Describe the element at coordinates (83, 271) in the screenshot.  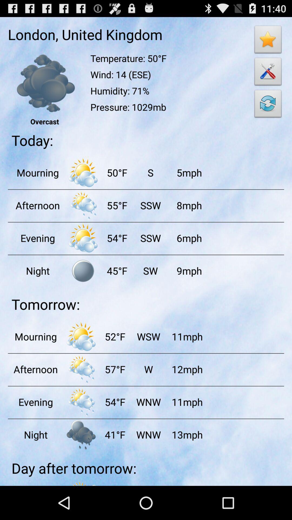
I see `select browsing` at that location.